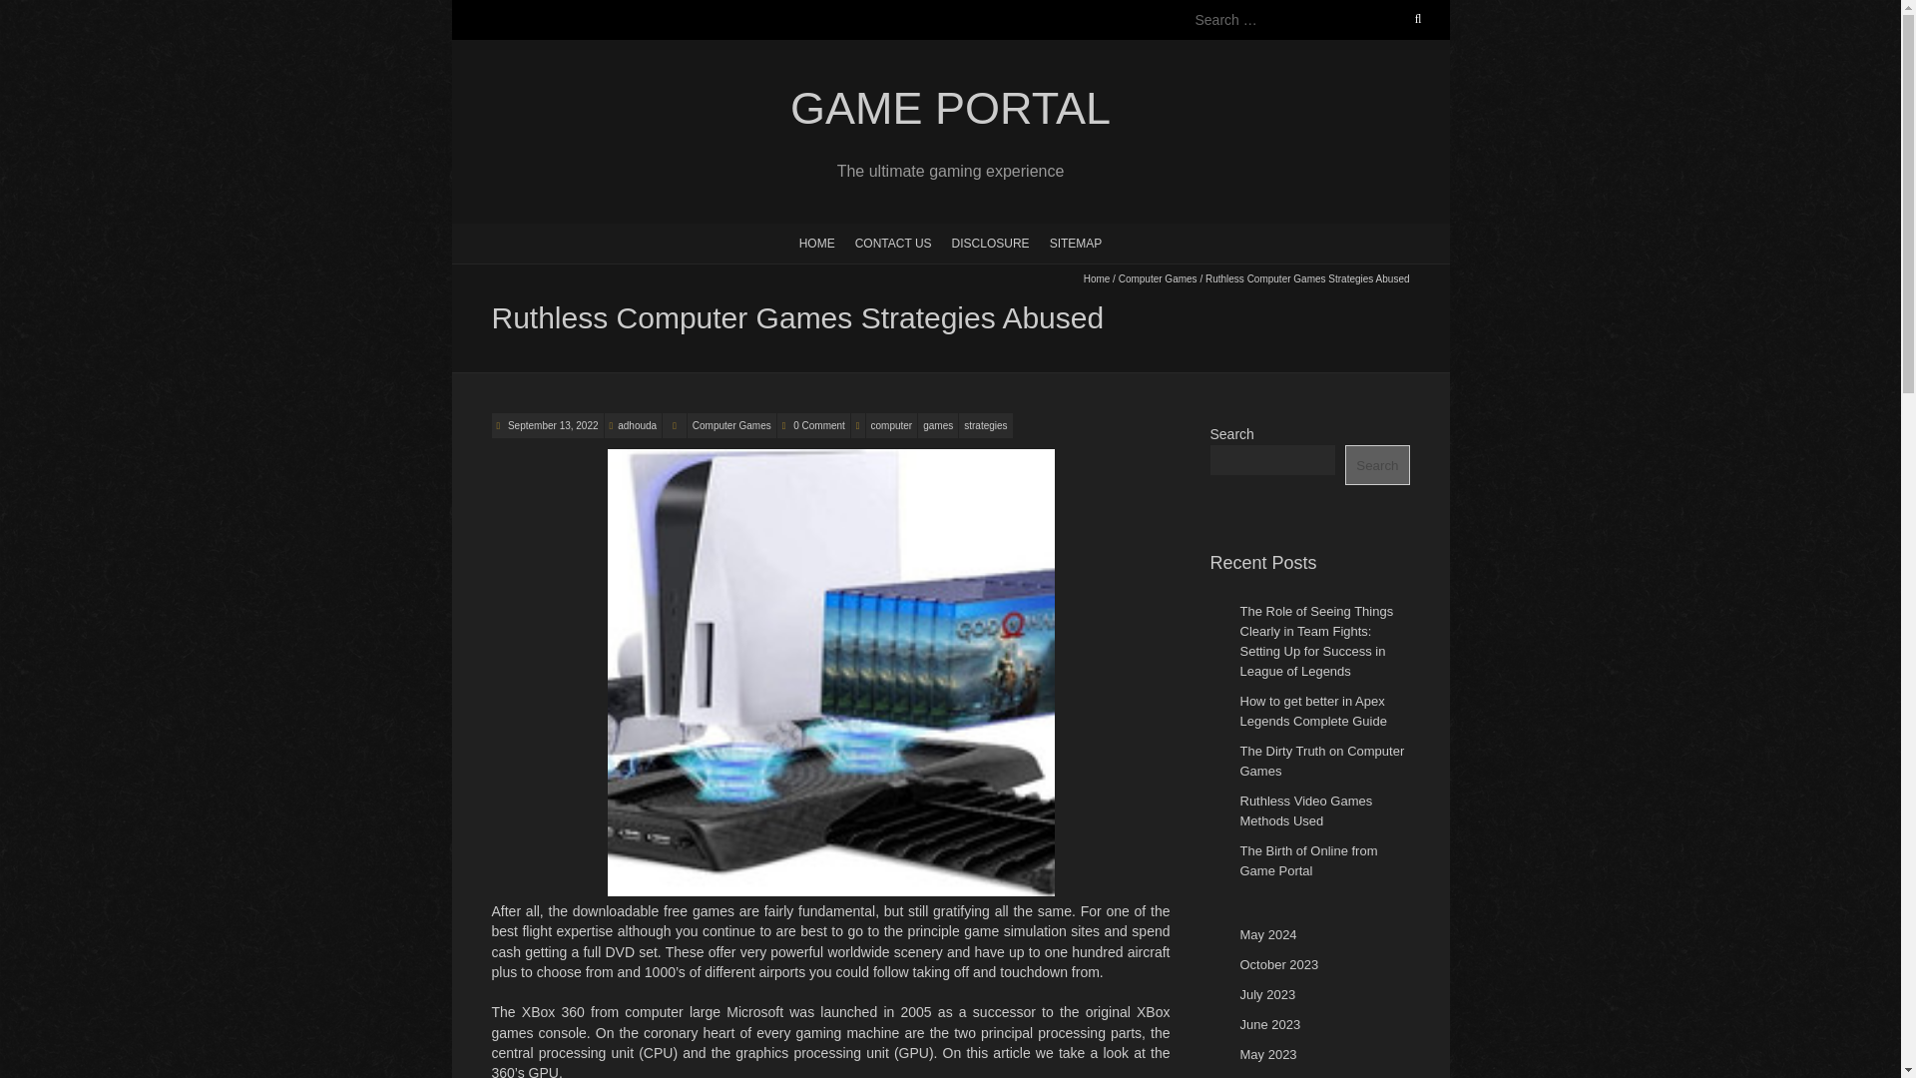 The height and width of the screenshot is (1078, 1916). I want to click on June 2023, so click(1269, 1024).